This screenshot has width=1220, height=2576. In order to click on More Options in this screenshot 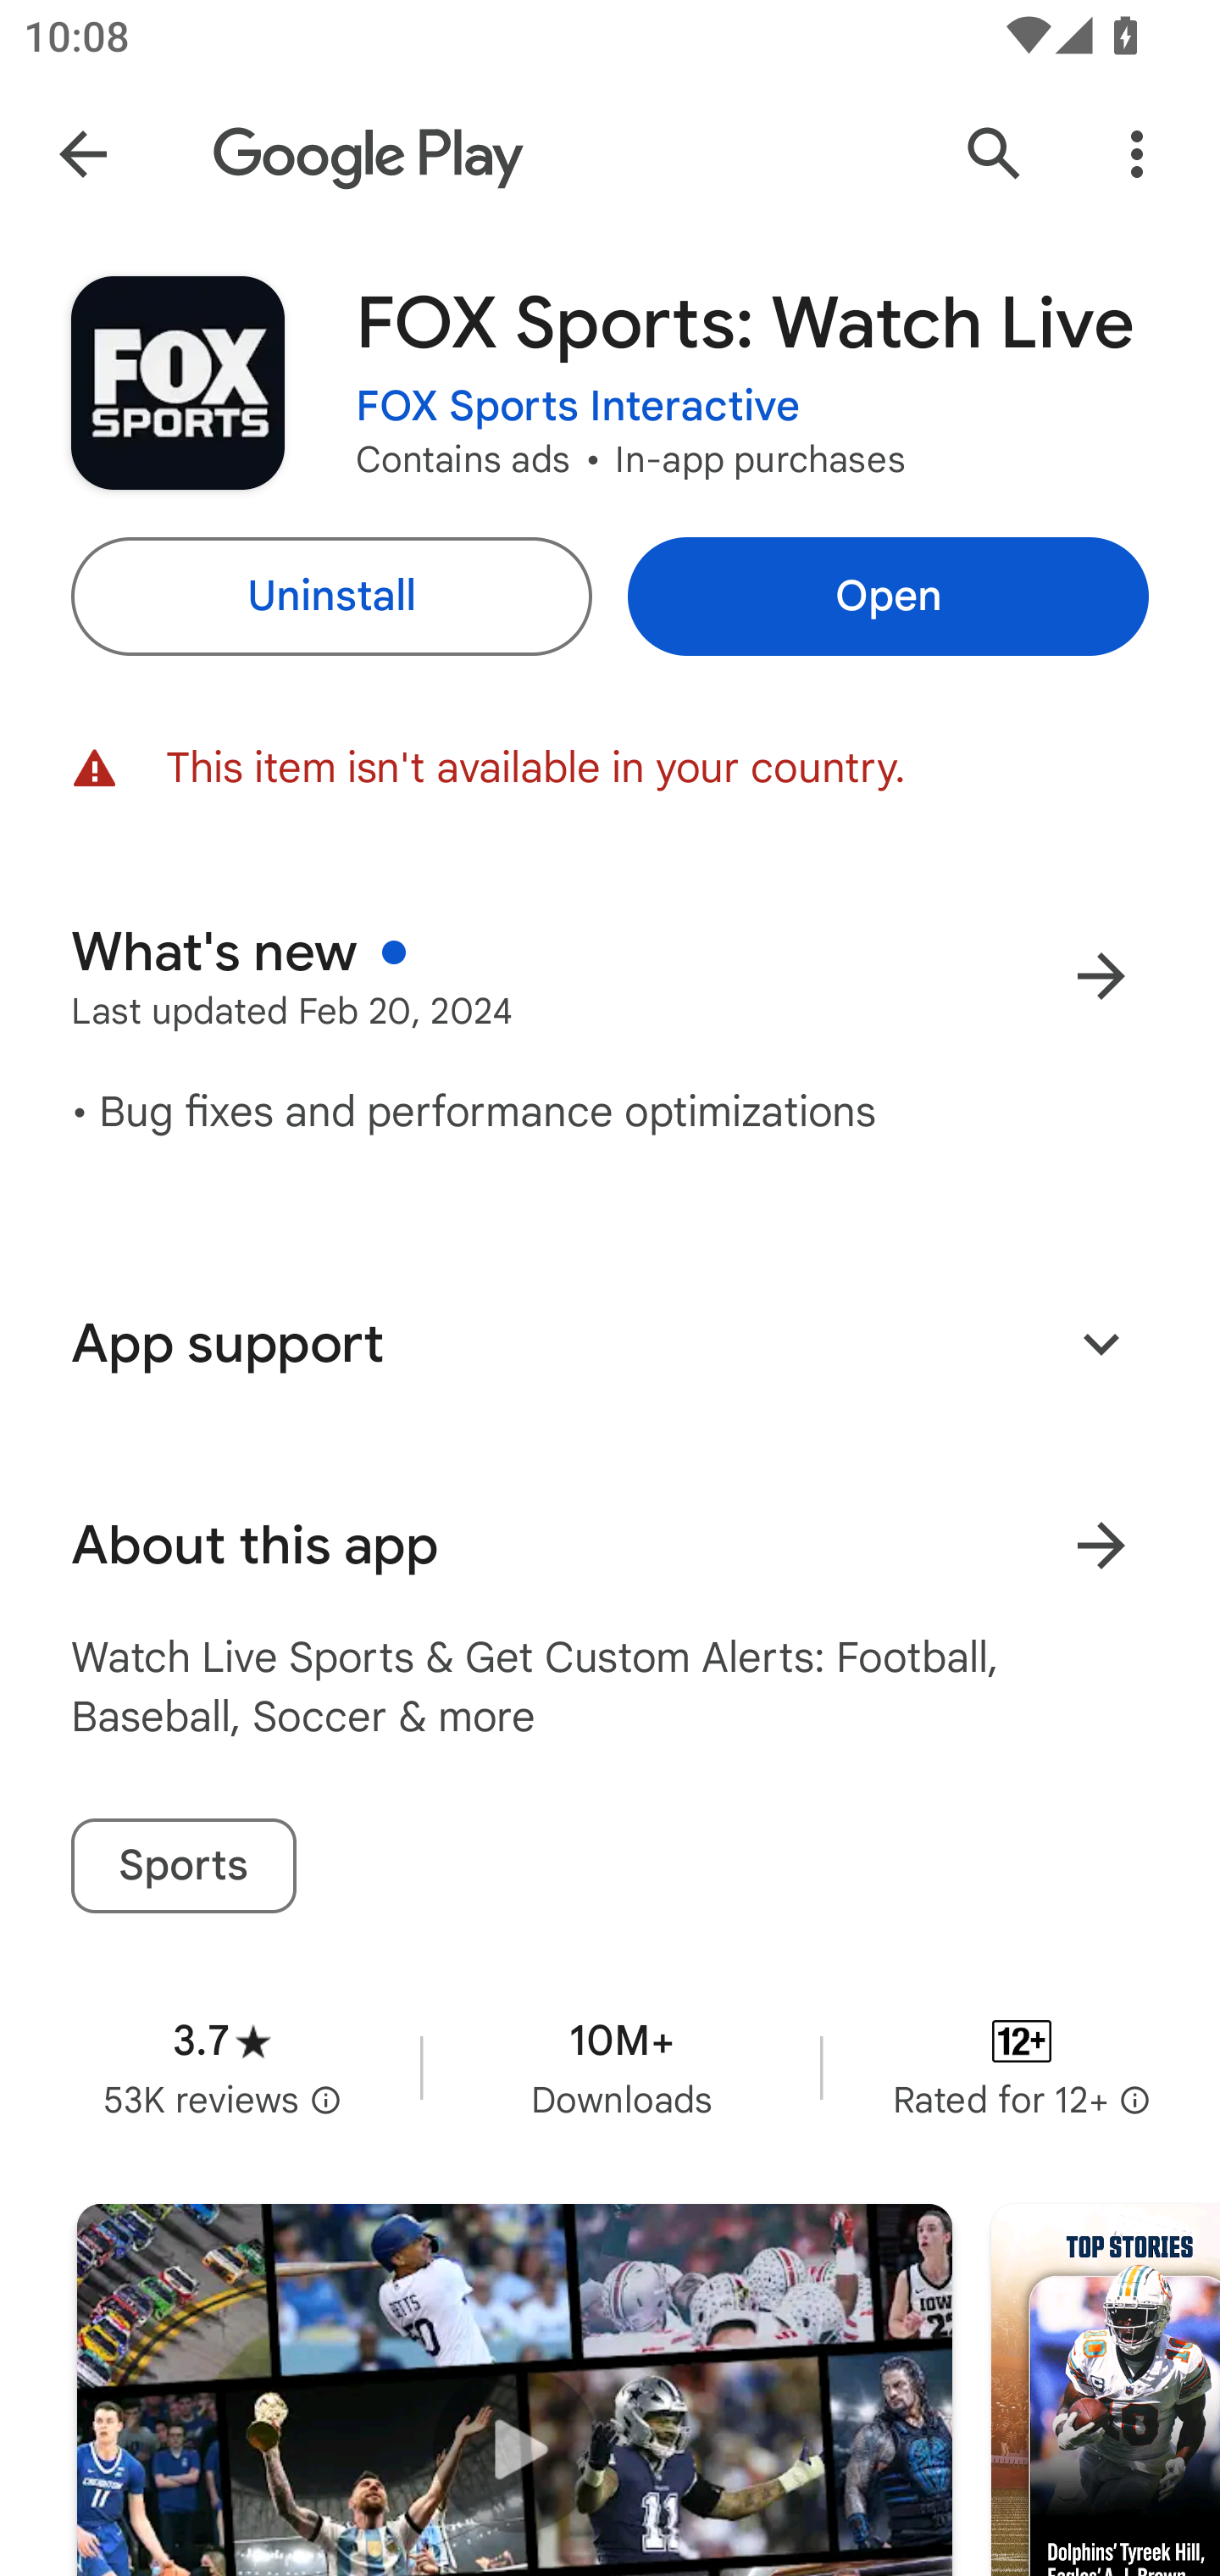, I will do `click(1137, 154)`.